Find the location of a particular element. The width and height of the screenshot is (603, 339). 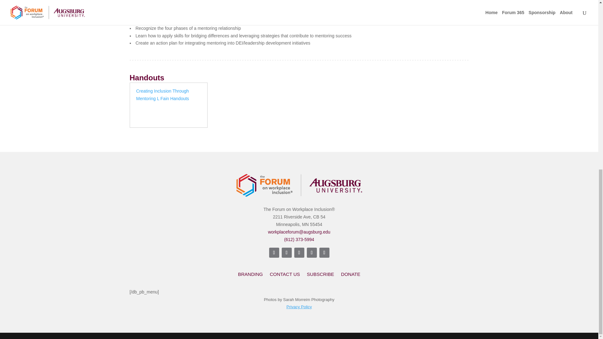

Download is located at coordinates (157, 115).